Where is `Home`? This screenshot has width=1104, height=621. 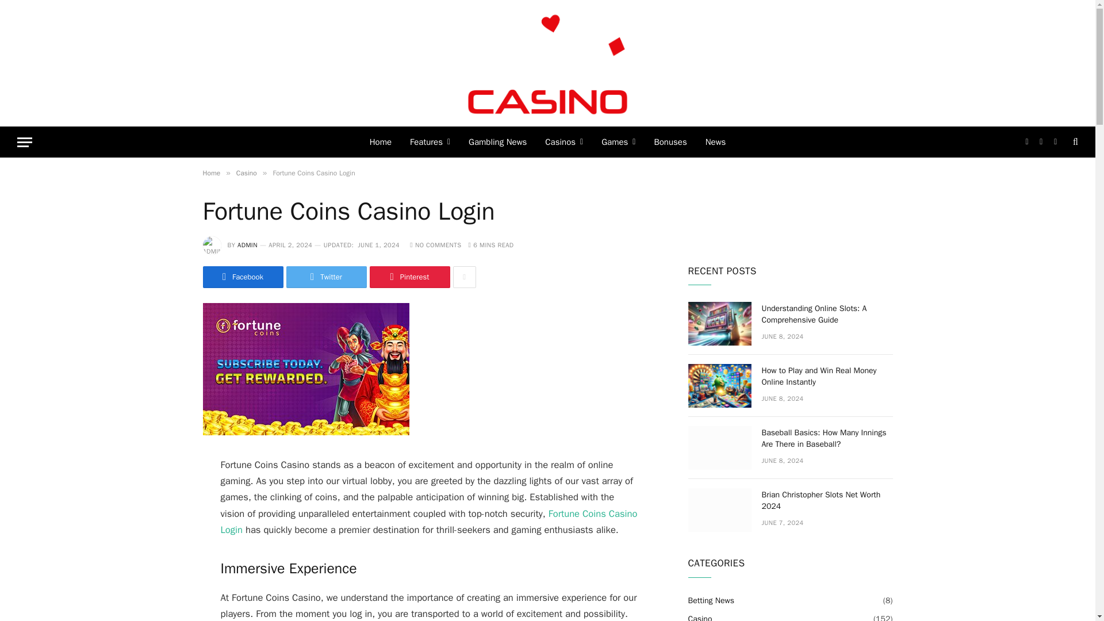
Home is located at coordinates (381, 142).